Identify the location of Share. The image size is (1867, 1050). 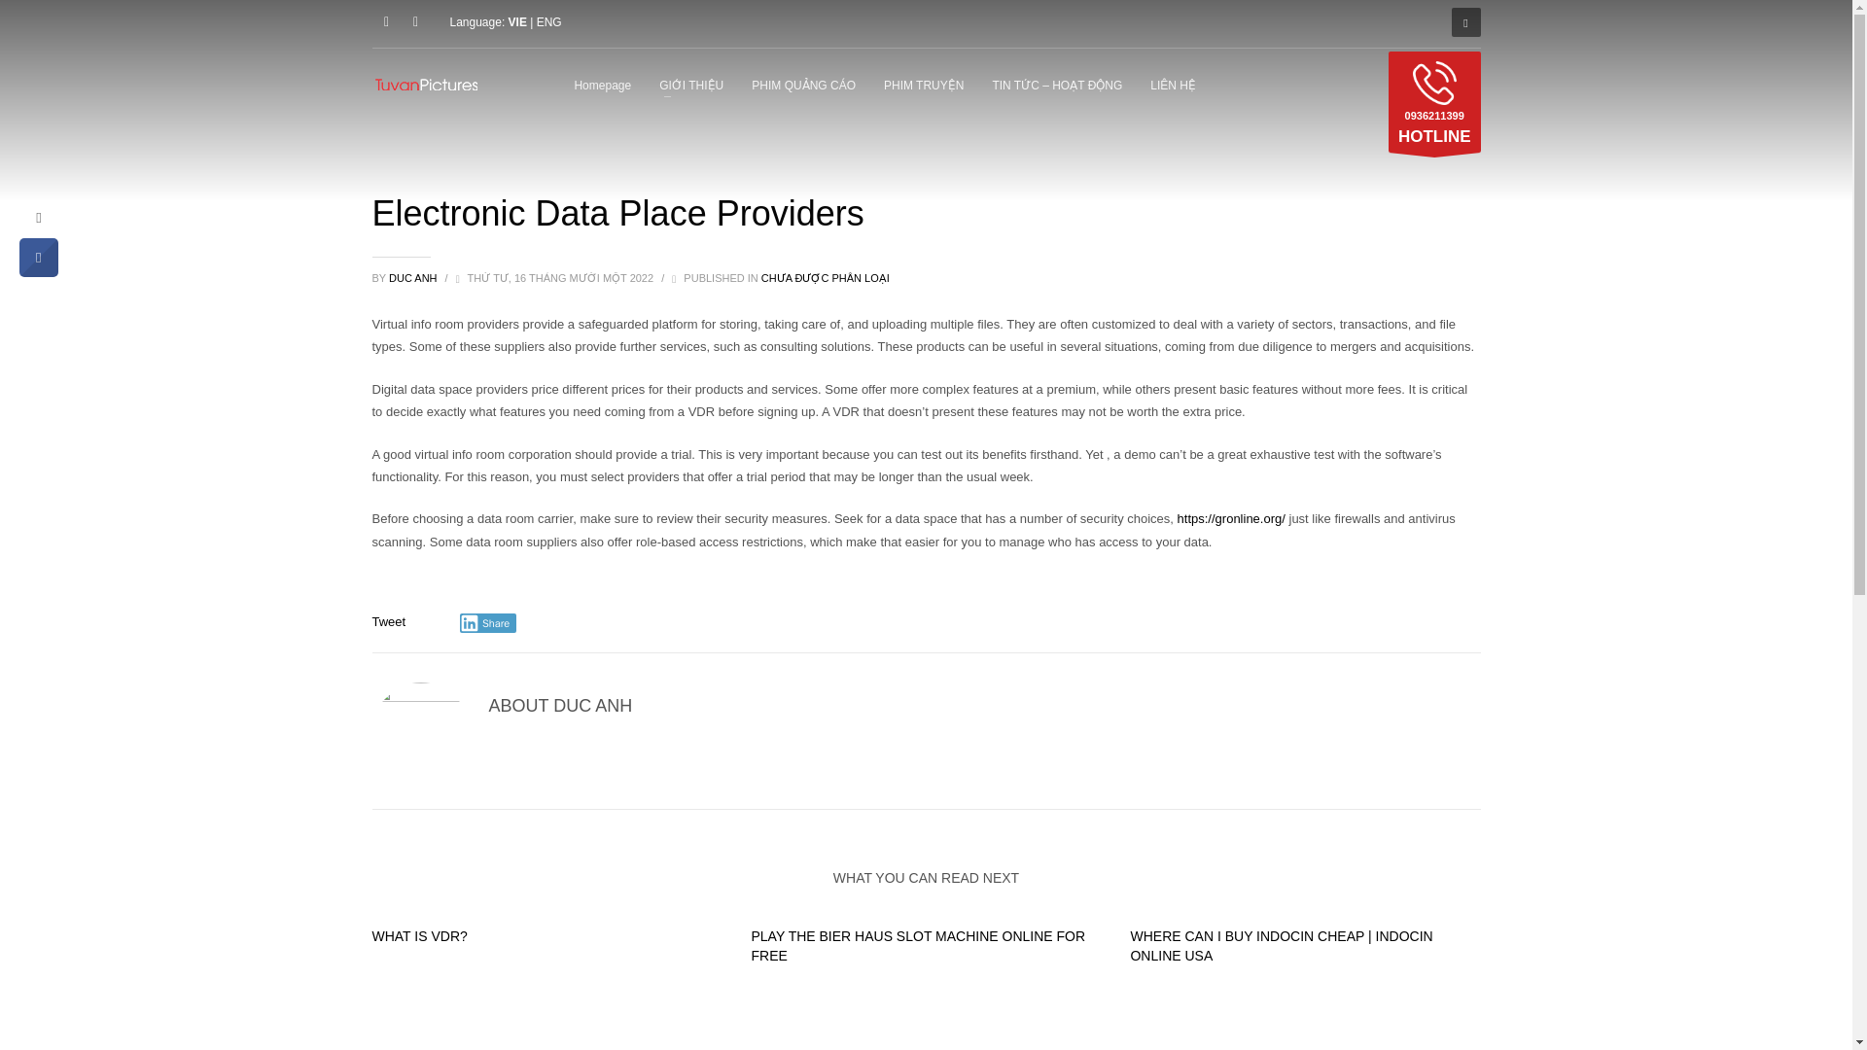
(488, 622).